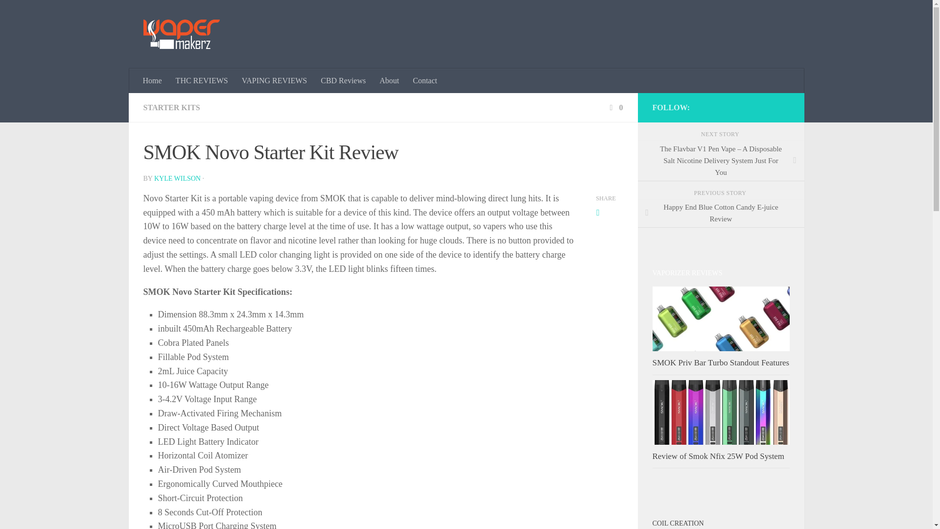 Image resolution: width=940 pixels, height=529 pixels. Describe the element at coordinates (202, 81) in the screenshot. I see `THC REVIEWS` at that location.